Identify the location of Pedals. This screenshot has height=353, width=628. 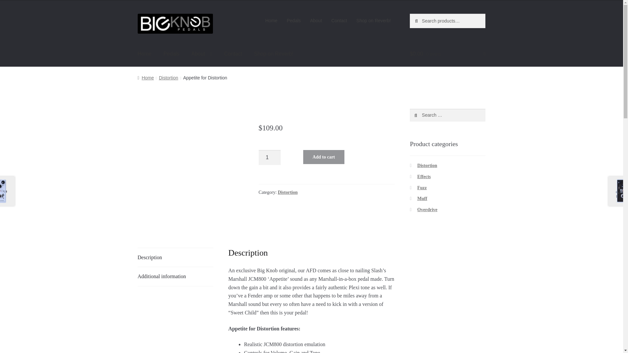
(171, 54).